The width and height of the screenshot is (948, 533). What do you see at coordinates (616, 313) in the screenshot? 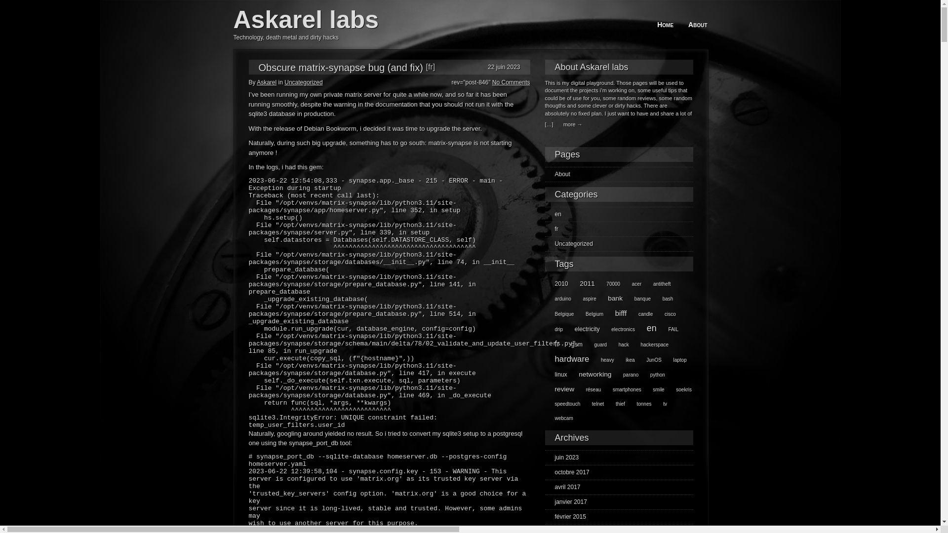
I see `bifff` at bounding box center [616, 313].